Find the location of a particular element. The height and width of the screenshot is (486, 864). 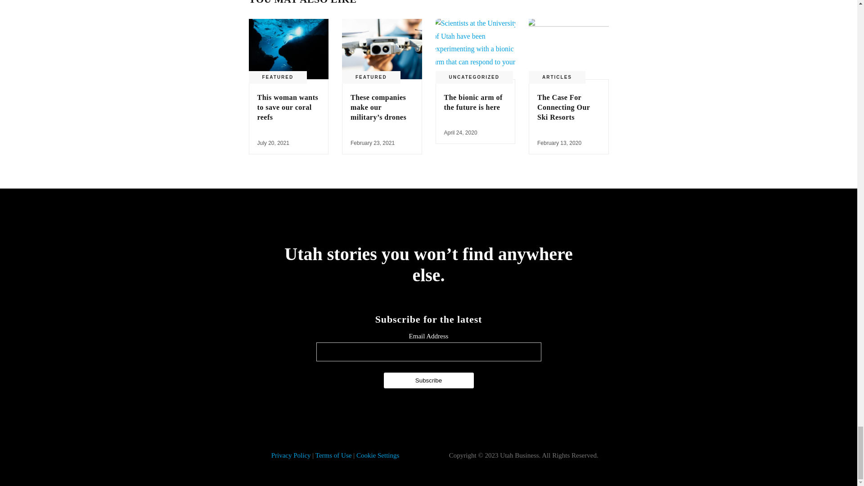

Subscribe is located at coordinates (428, 380).